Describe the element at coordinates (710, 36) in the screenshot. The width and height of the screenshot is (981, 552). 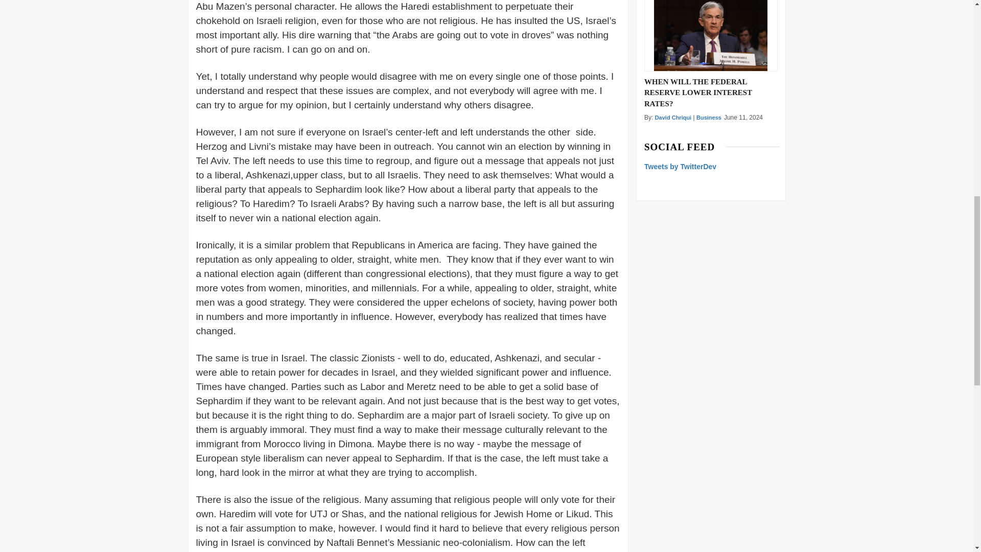
I see `When Will The Federal Reserve Lower Interest Rates?` at that location.